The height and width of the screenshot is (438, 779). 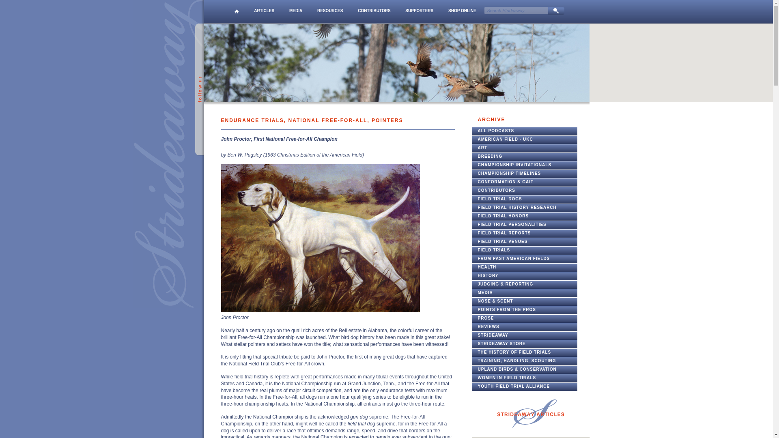 I want to click on Resources, so click(x=330, y=12).